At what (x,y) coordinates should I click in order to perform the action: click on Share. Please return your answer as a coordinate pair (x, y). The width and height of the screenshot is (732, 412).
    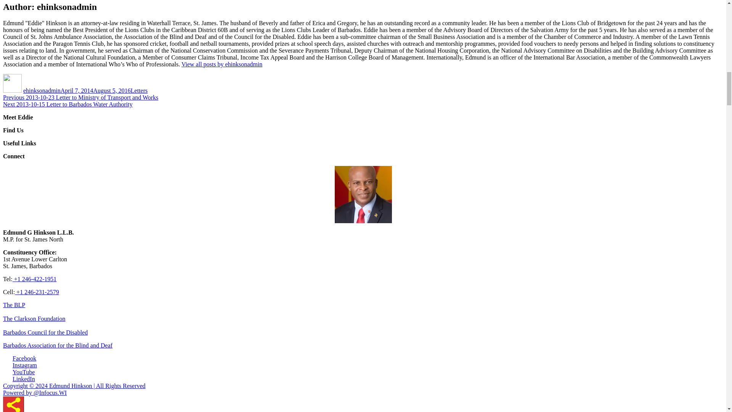
    Looking at the image, I should click on (13, 404).